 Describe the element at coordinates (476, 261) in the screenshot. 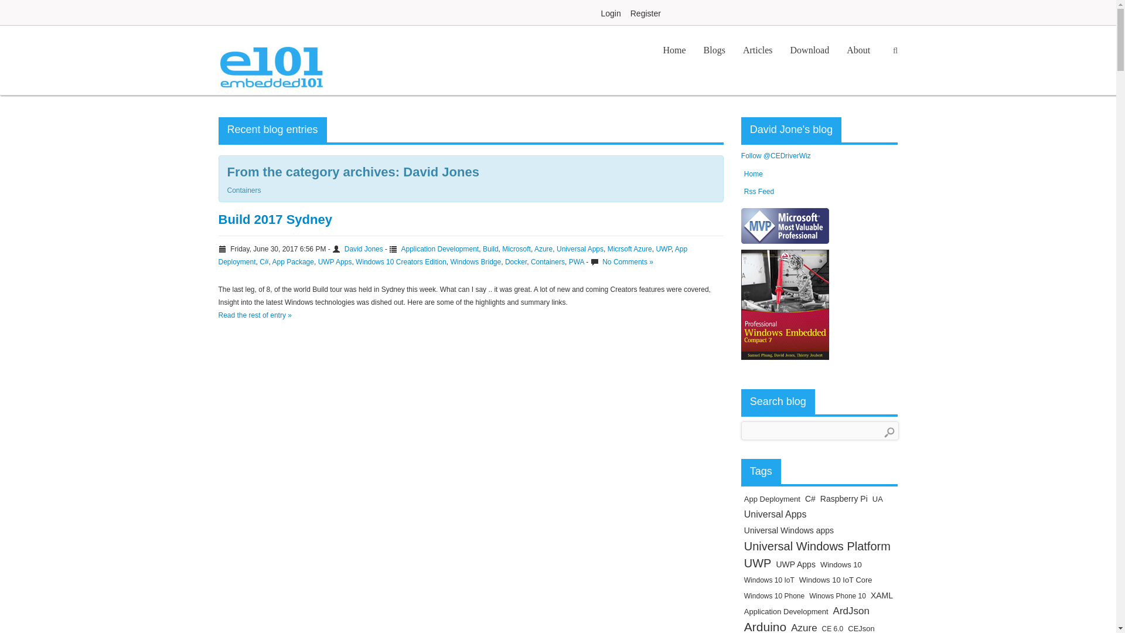

I see `Windows Bridge` at that location.